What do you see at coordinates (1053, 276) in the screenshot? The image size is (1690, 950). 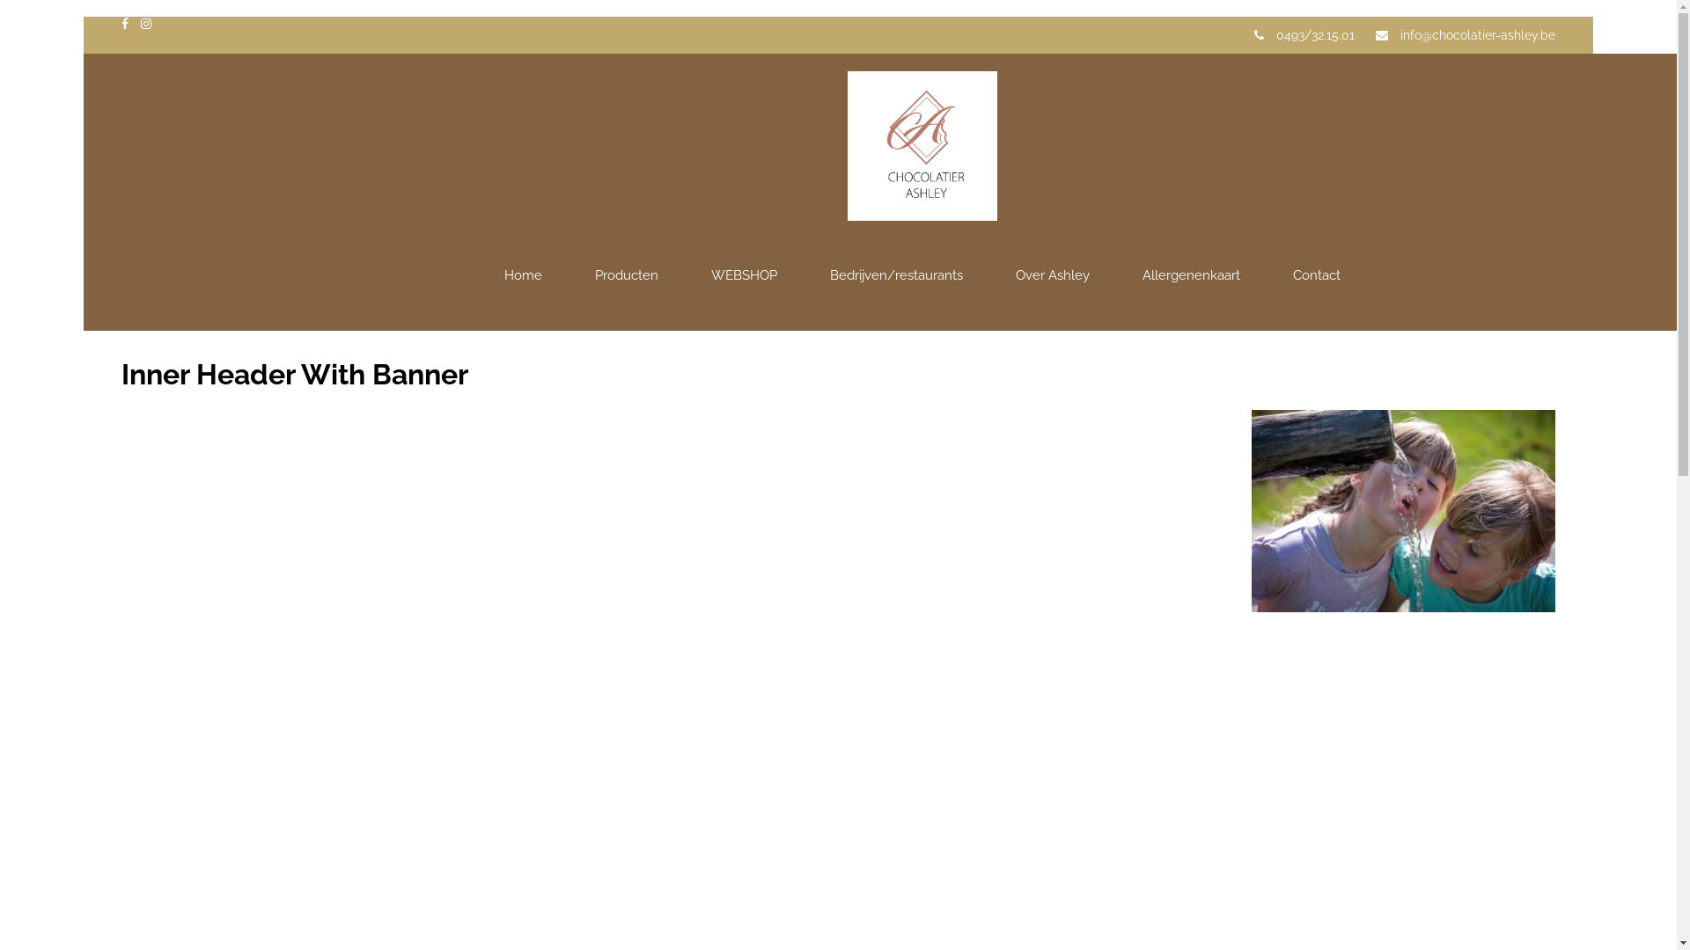 I see `Over Ashley` at bounding box center [1053, 276].